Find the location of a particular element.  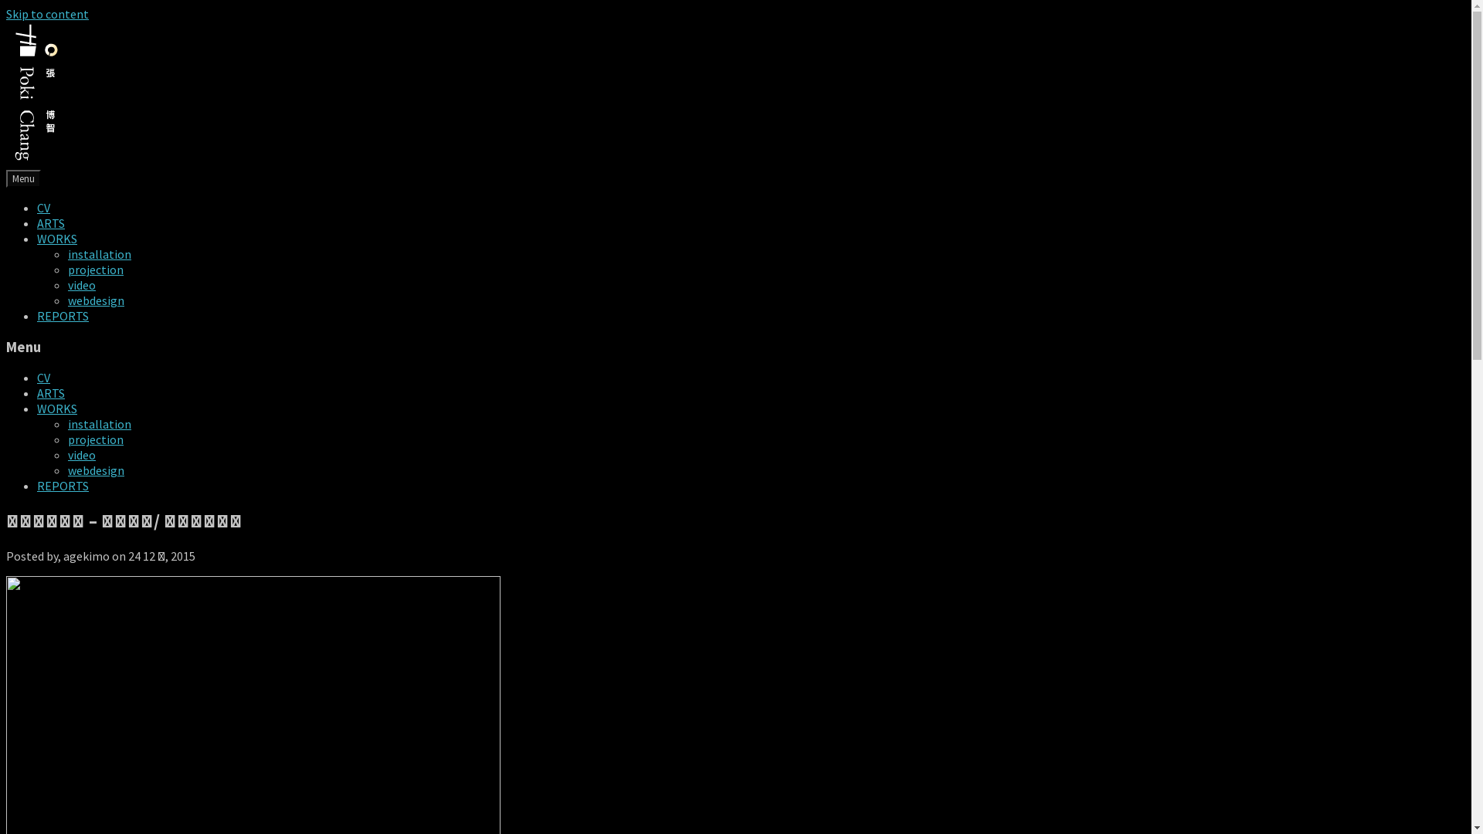

ARTS is located at coordinates (51, 223).